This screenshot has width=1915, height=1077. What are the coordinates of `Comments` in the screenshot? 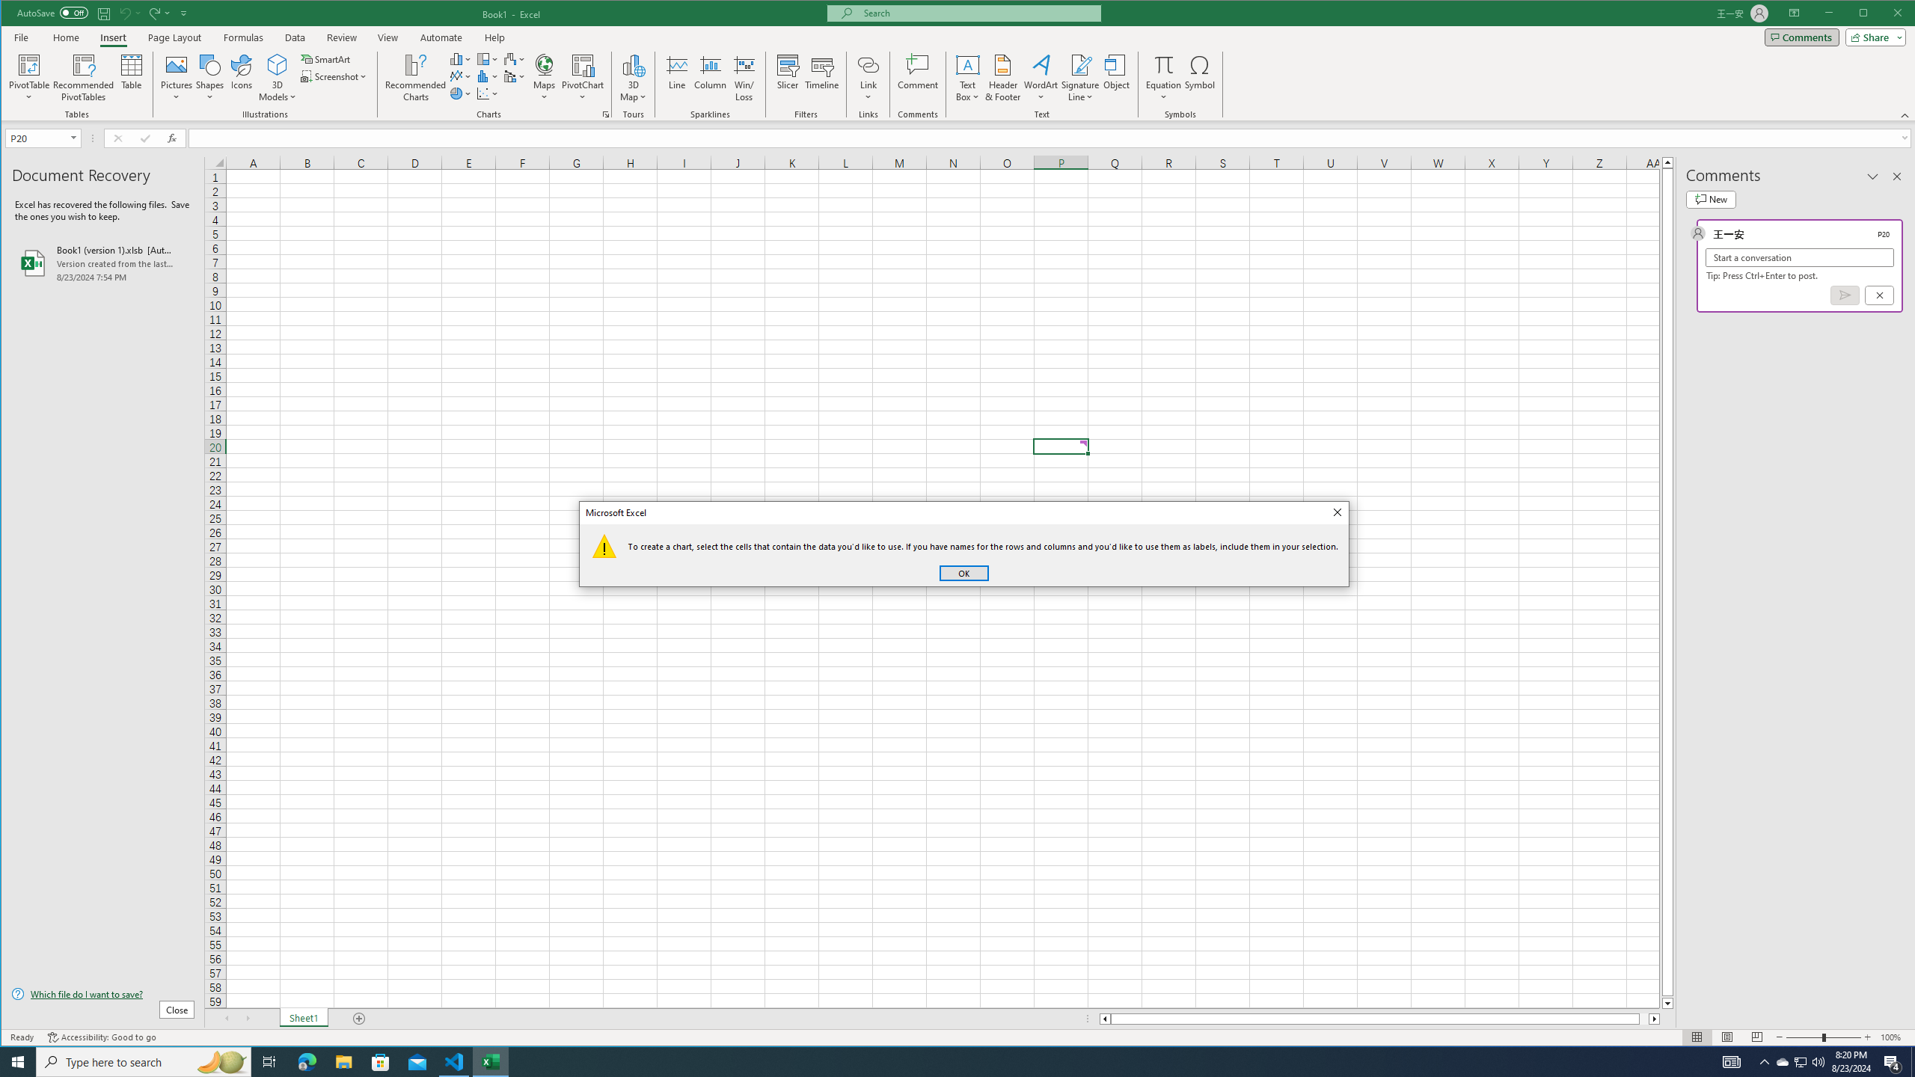 It's located at (1801, 37).